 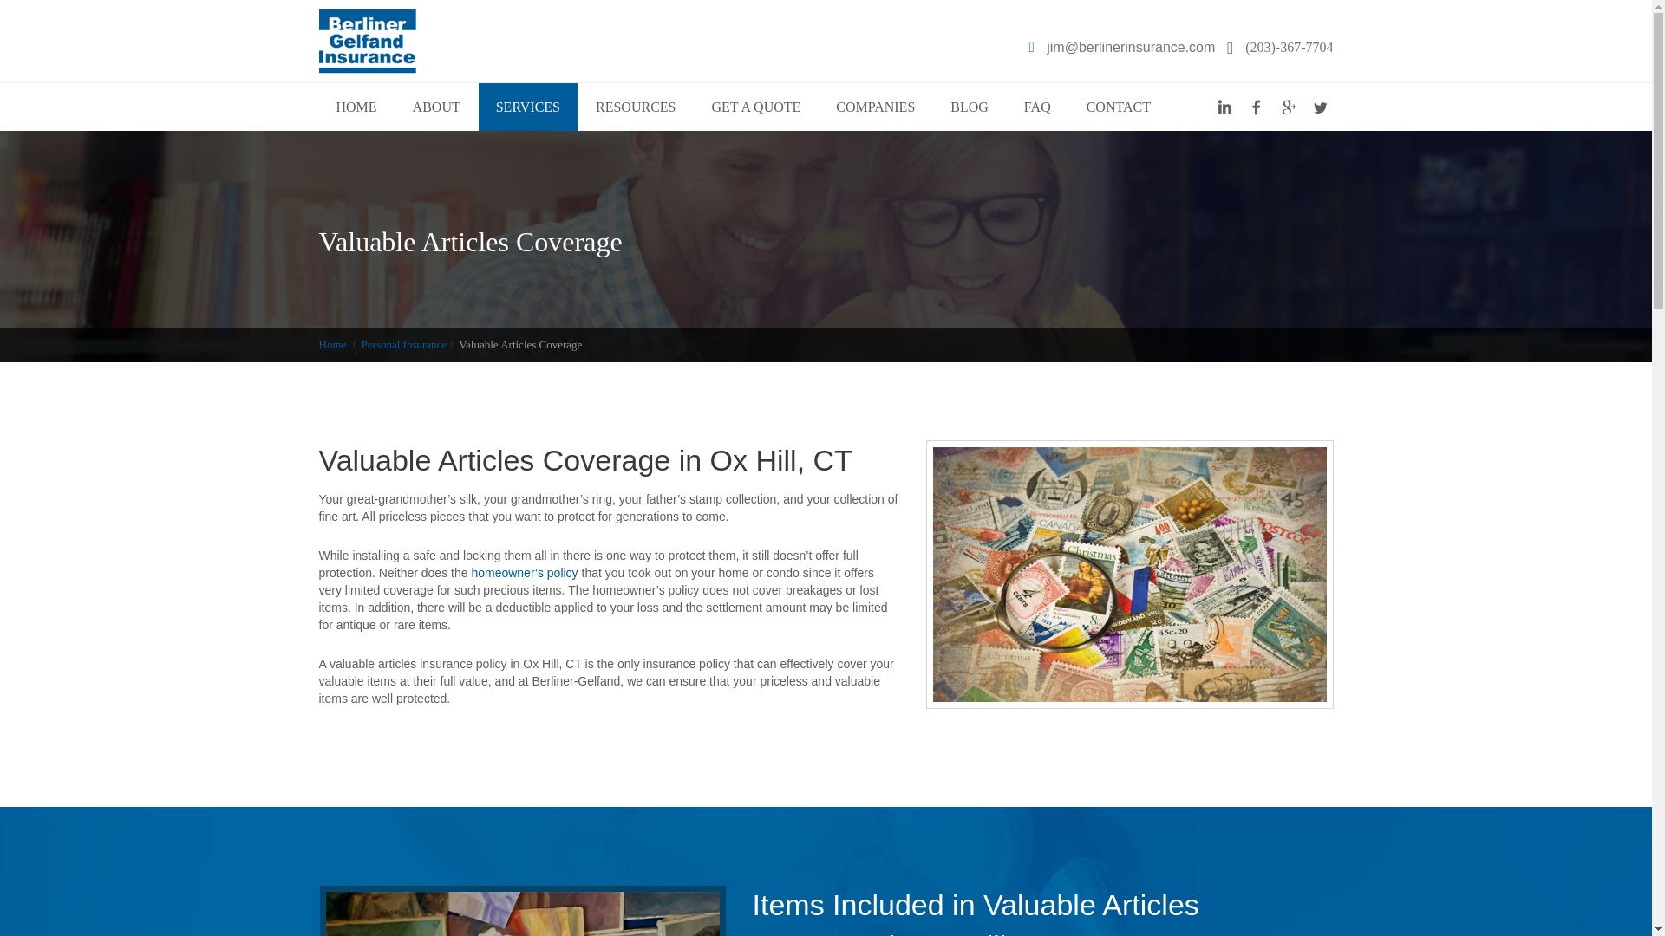 What do you see at coordinates (528, 107) in the screenshot?
I see `SERVICES` at bounding box center [528, 107].